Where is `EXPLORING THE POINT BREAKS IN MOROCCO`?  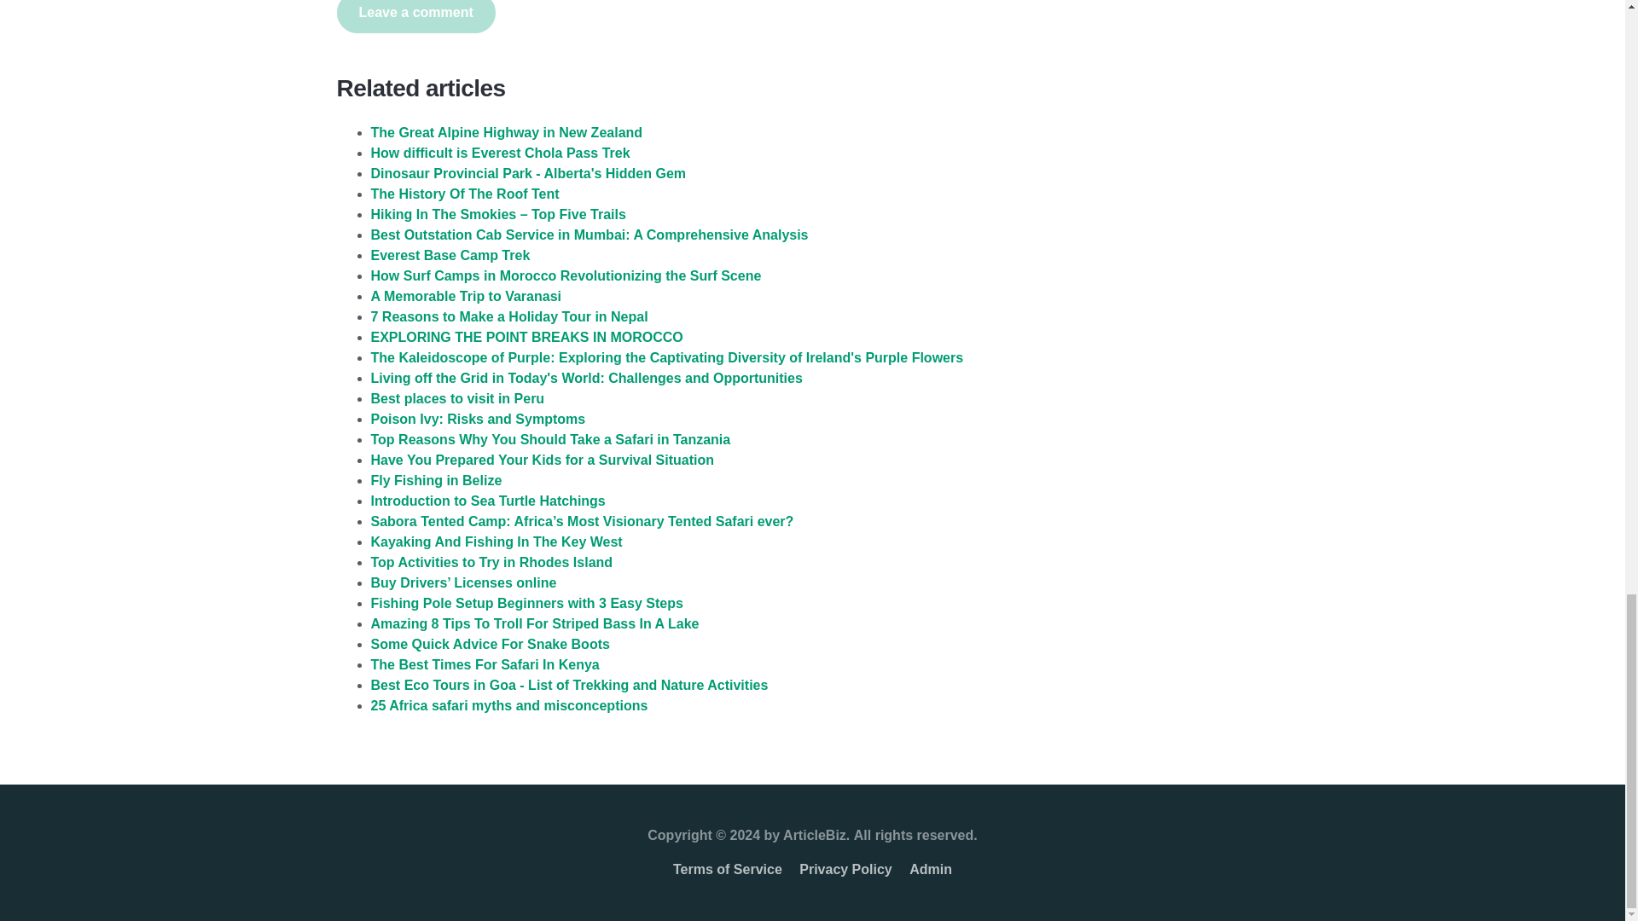 EXPLORING THE POINT BREAKS IN MOROCCO is located at coordinates (526, 336).